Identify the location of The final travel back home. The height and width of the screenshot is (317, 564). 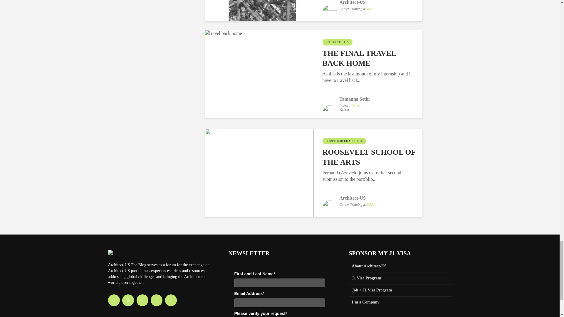
(223, 33).